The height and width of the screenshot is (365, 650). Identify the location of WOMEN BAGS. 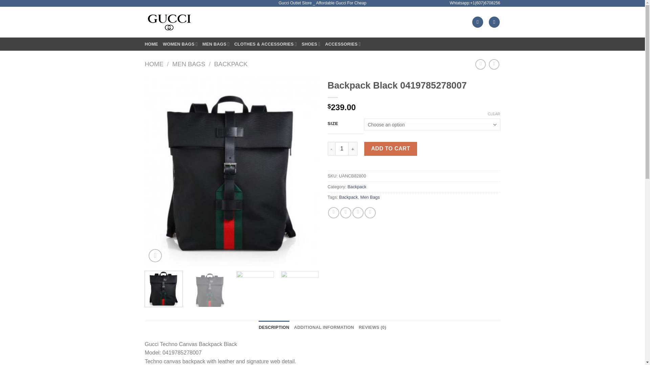
(180, 44).